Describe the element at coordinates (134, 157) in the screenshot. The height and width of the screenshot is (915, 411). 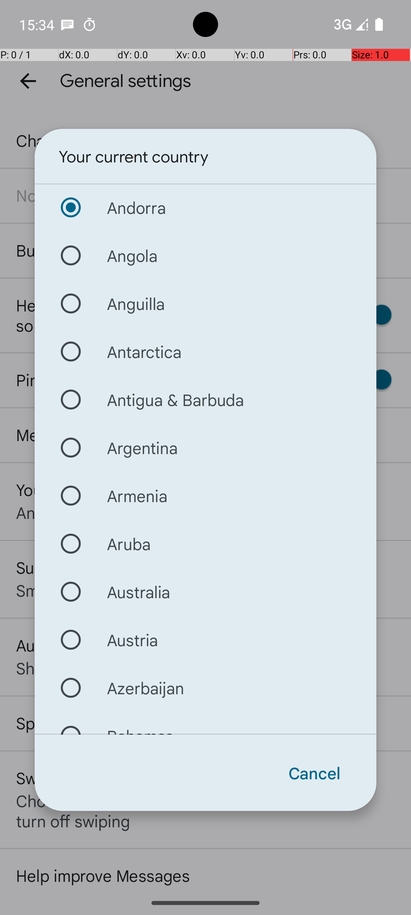
I see `Your current country` at that location.